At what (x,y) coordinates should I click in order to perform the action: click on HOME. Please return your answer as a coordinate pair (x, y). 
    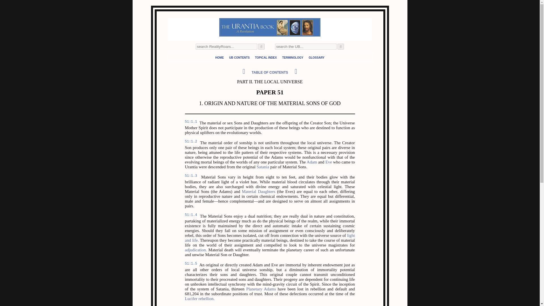
    Looking at the image, I should click on (219, 57).